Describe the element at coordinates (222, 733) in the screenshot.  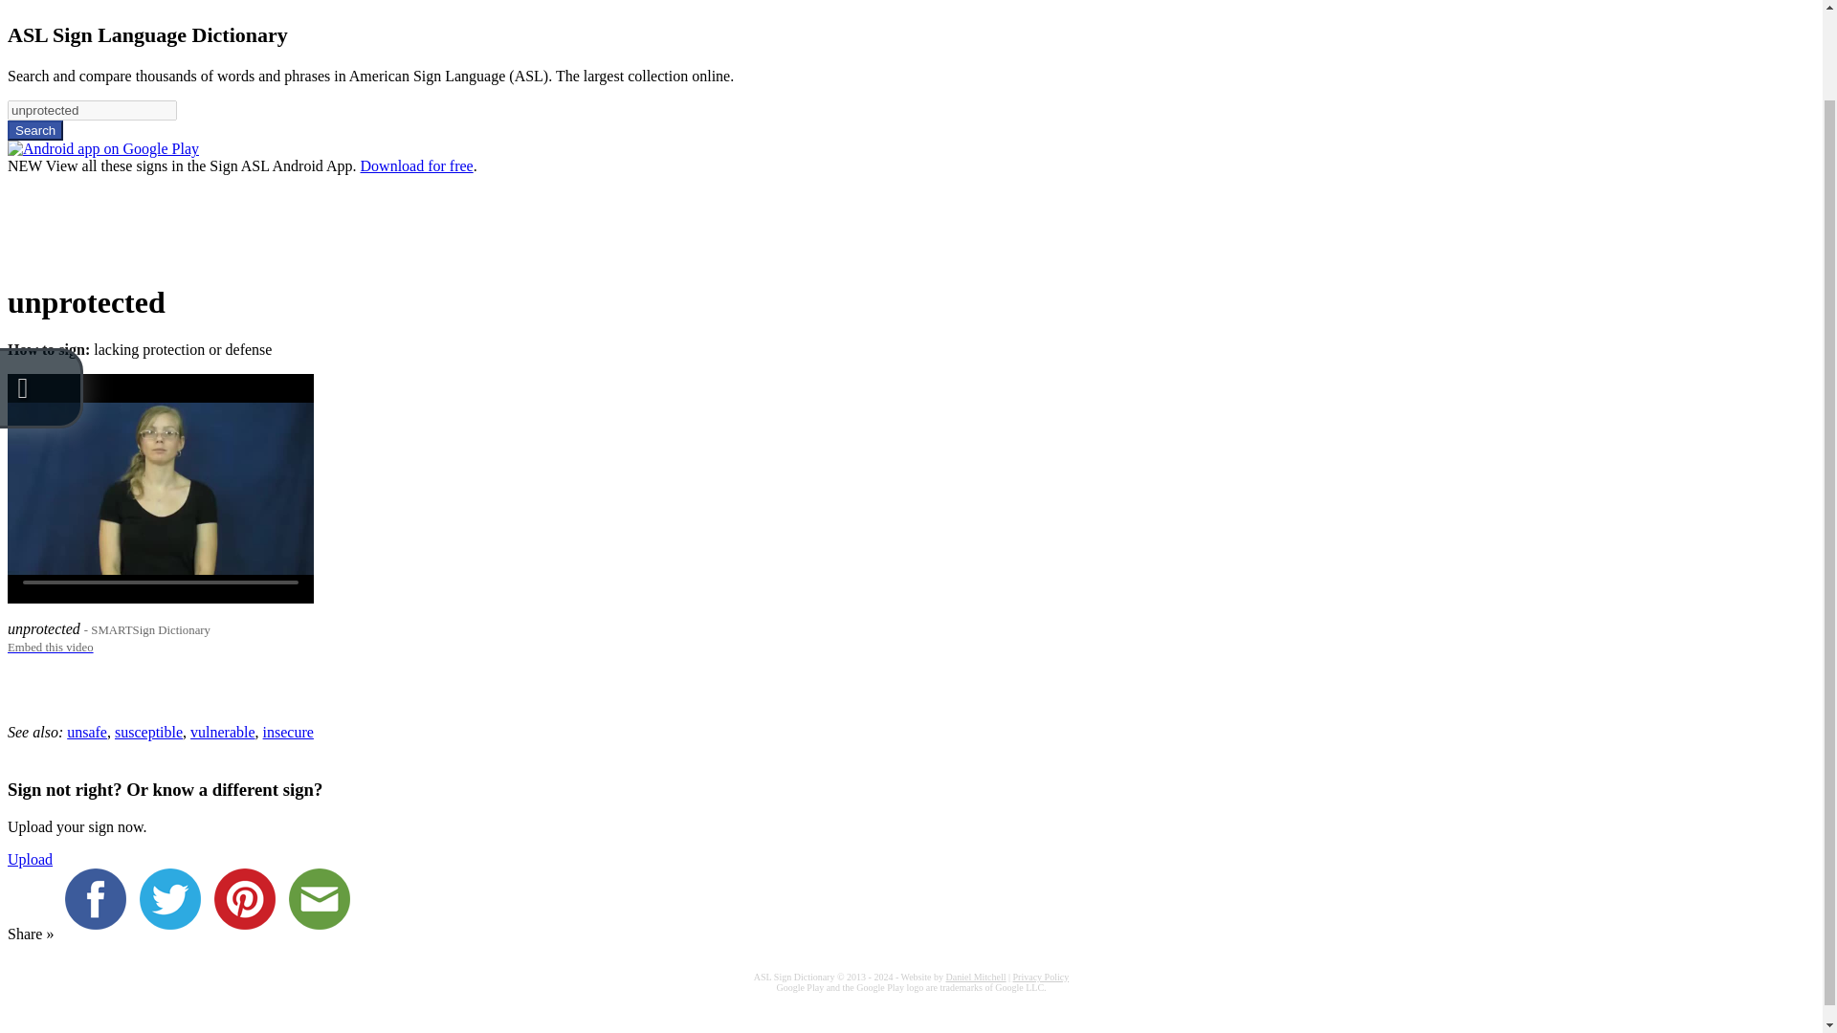
I see `vulnerable` at that location.